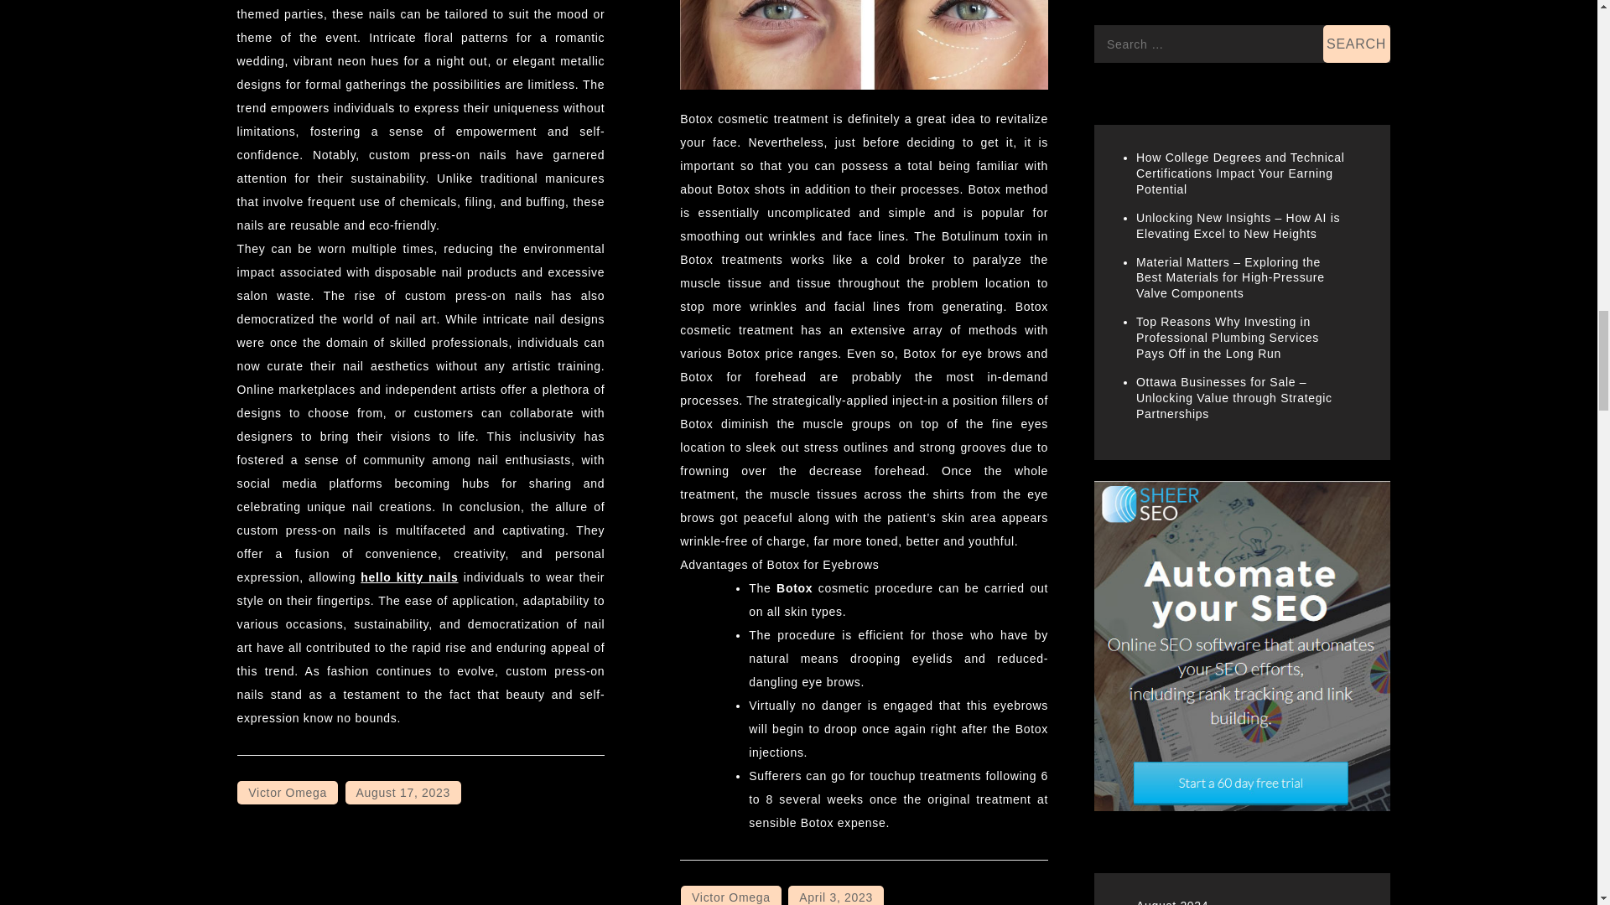  I want to click on Victor Omega, so click(731, 895).